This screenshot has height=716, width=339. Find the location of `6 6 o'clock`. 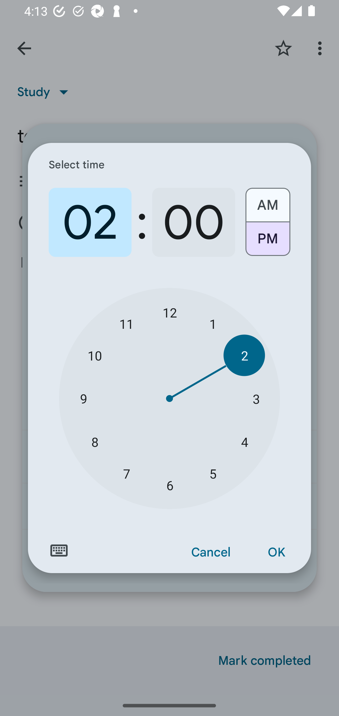

6 6 o'clock is located at coordinates (169, 485).